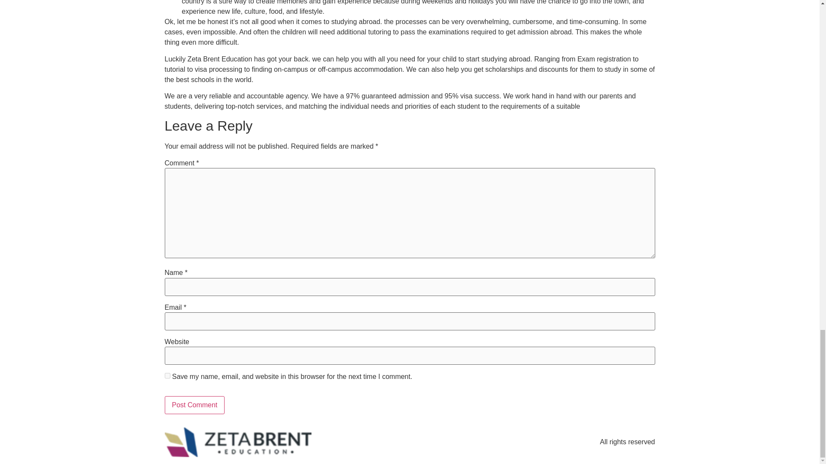 The height and width of the screenshot is (464, 826). What do you see at coordinates (167, 375) in the screenshot?
I see `yes` at bounding box center [167, 375].